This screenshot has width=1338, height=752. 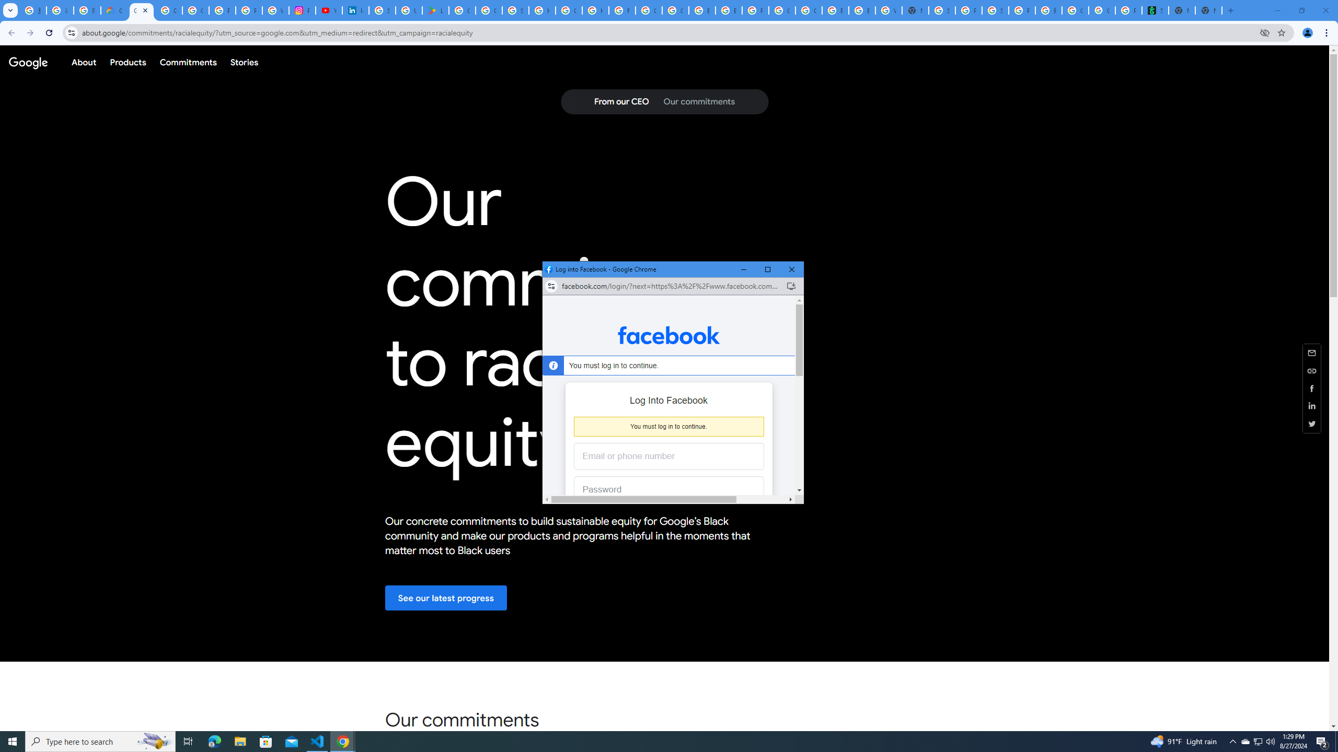 What do you see at coordinates (155, 742) in the screenshot?
I see `Search highlights icon opens search home window` at bounding box center [155, 742].